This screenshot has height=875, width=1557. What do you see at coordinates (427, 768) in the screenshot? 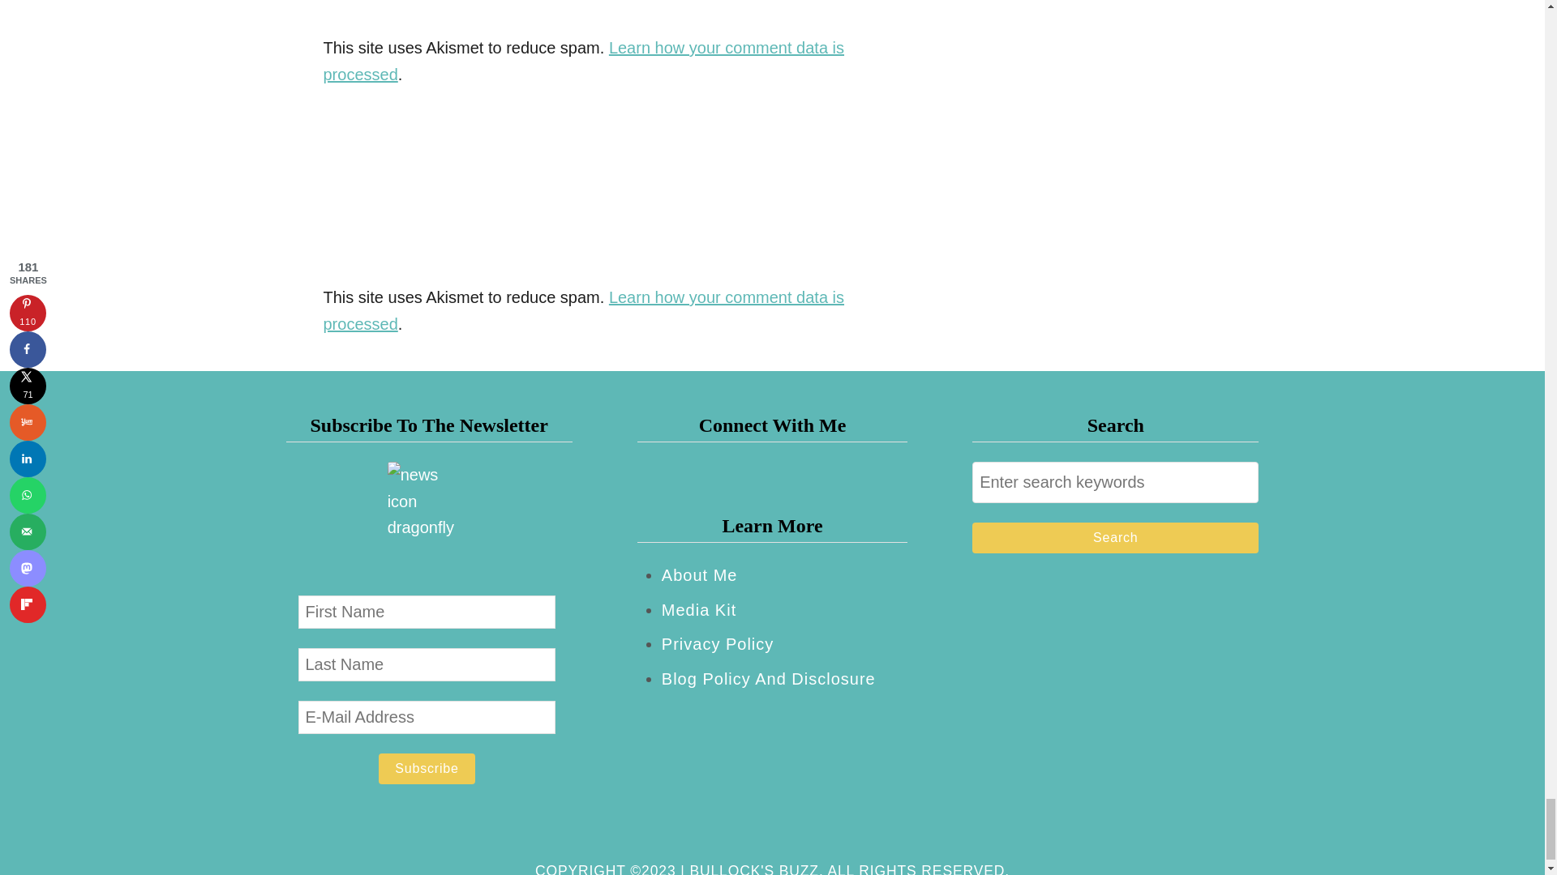
I see `Subscribe` at bounding box center [427, 768].